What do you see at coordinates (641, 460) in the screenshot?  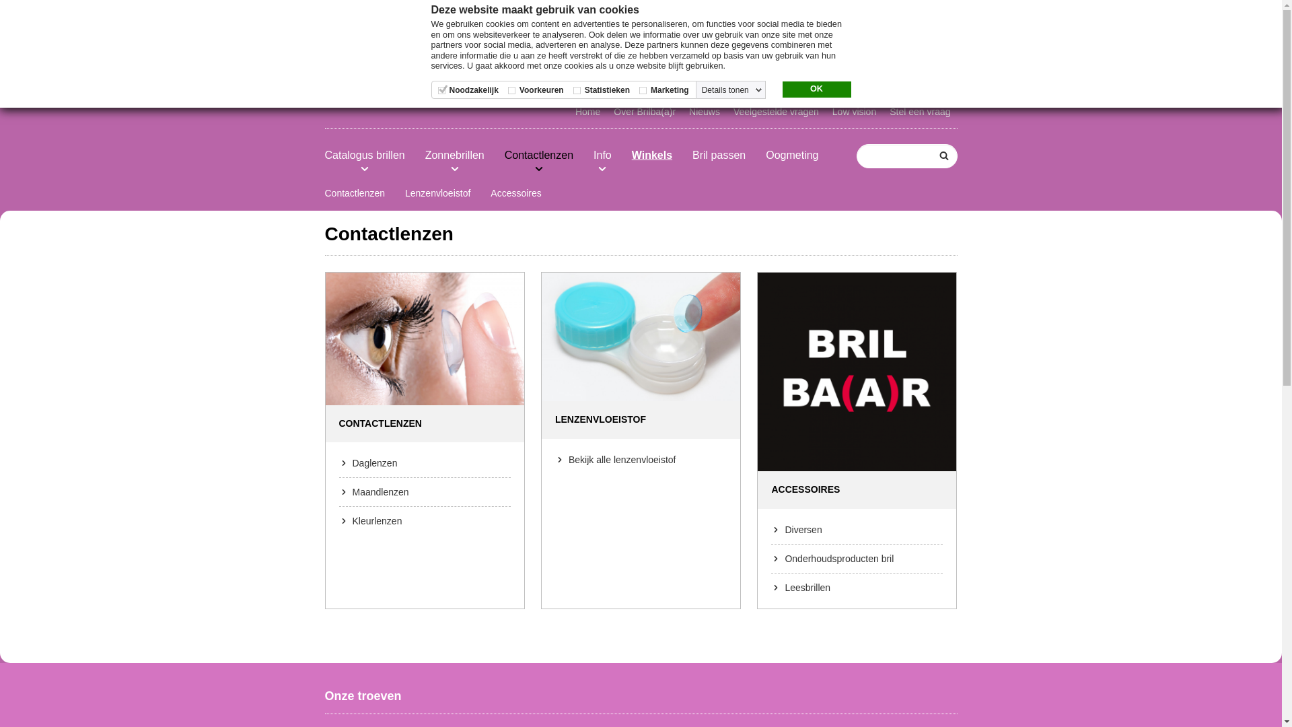 I see `Bekijk alle lenzenvloeistof` at bounding box center [641, 460].